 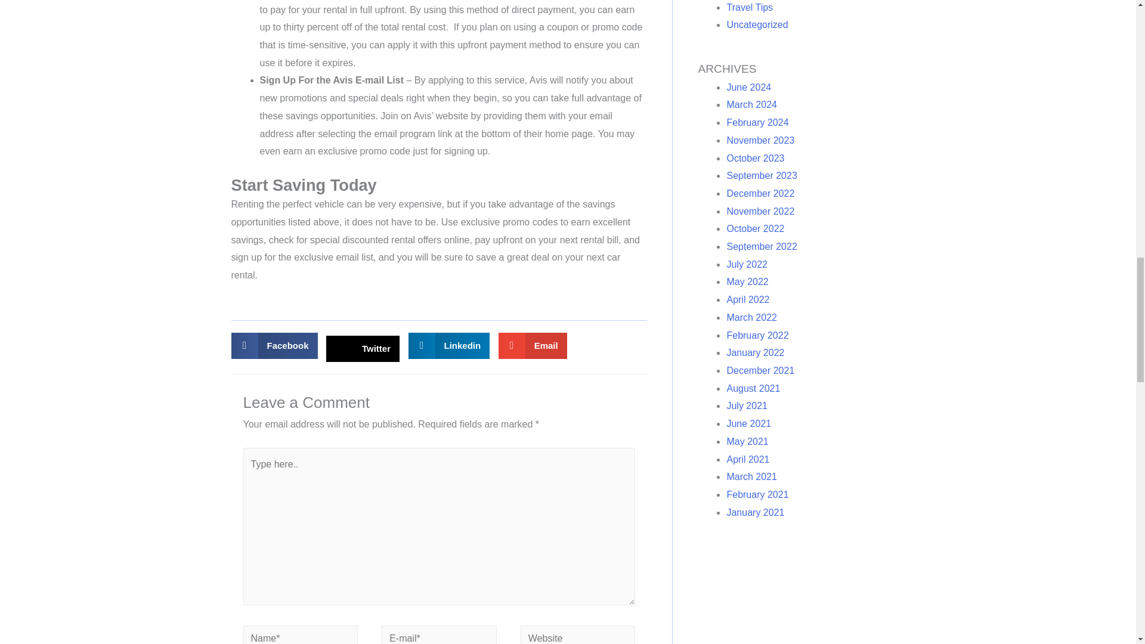 What do you see at coordinates (363, 348) in the screenshot?
I see `Twitter` at bounding box center [363, 348].